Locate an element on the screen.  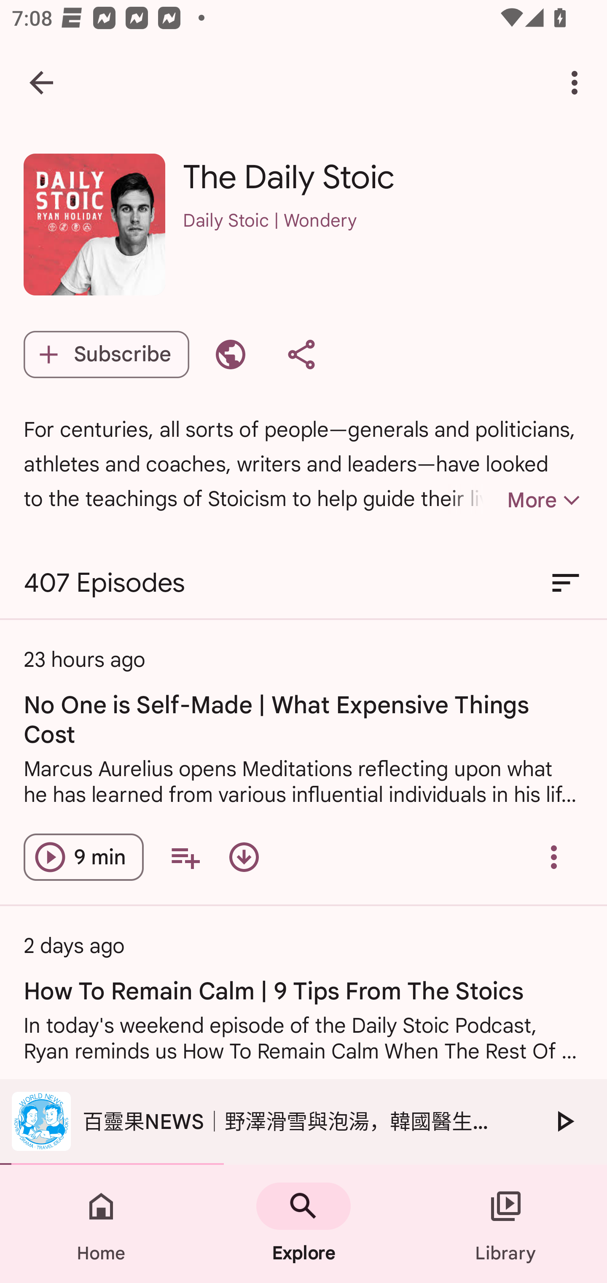
Download episode is located at coordinates (244, 857).